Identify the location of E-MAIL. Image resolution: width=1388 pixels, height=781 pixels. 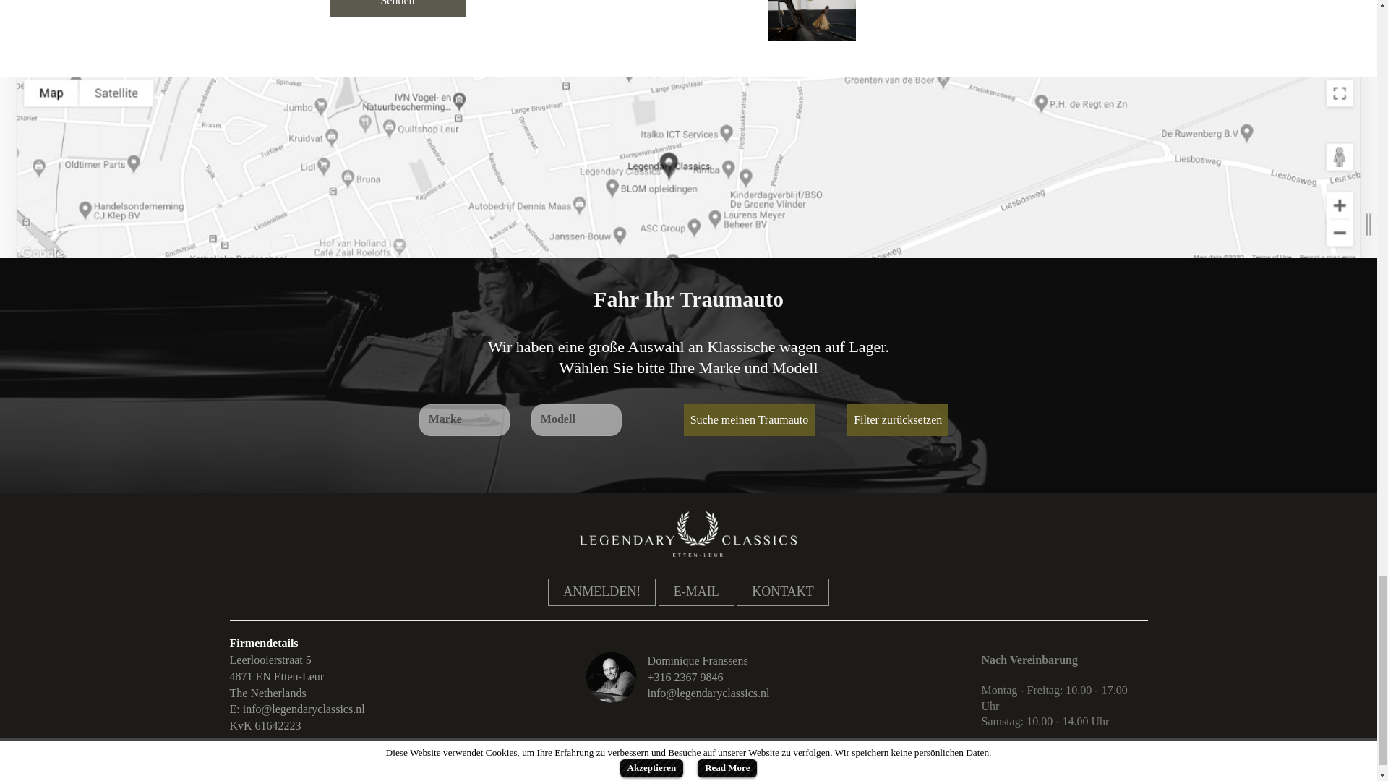
(695, 592).